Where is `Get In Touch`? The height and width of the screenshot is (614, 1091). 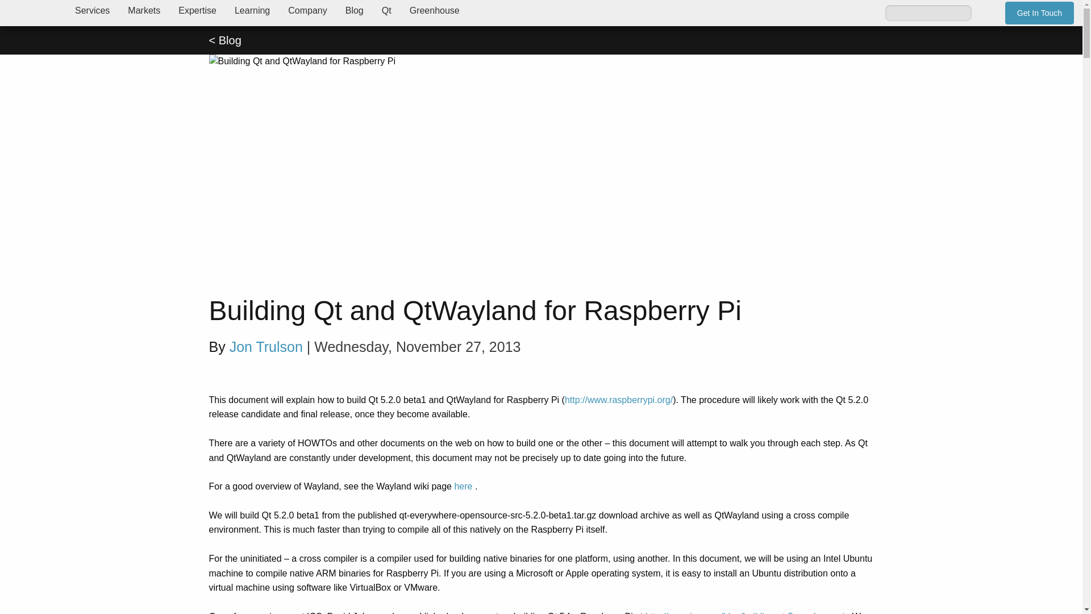
Get In Touch is located at coordinates (1039, 13).